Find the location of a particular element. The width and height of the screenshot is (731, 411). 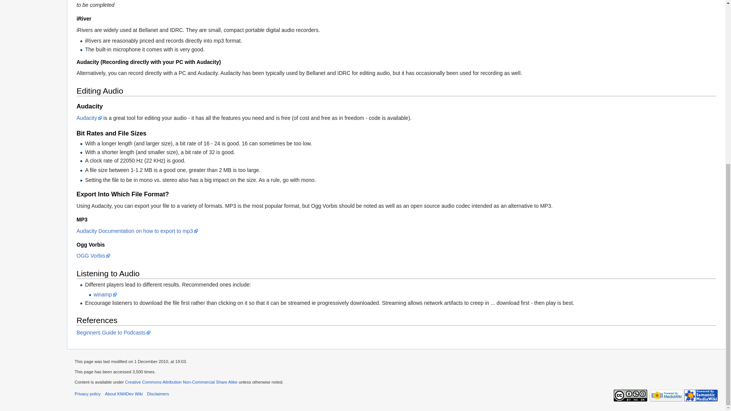

Beginners Guide to Podcasts is located at coordinates (113, 333).